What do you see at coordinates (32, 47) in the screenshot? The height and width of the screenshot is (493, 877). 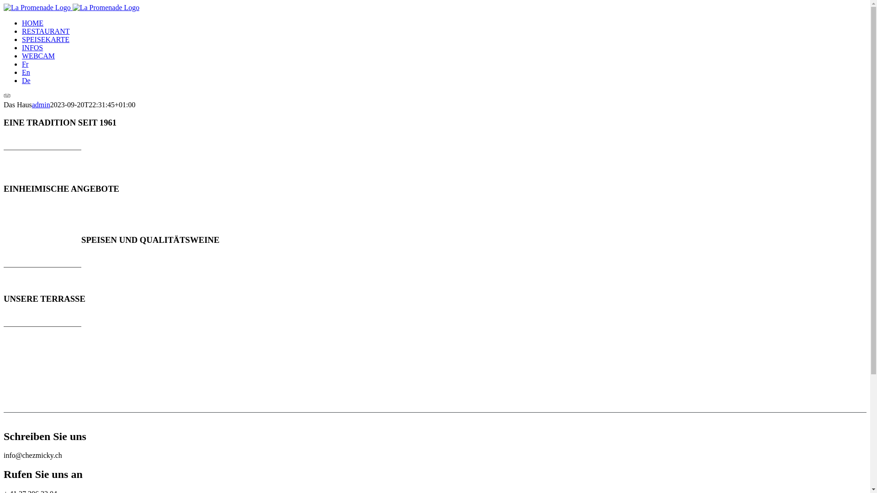 I see `INFOS` at bounding box center [32, 47].